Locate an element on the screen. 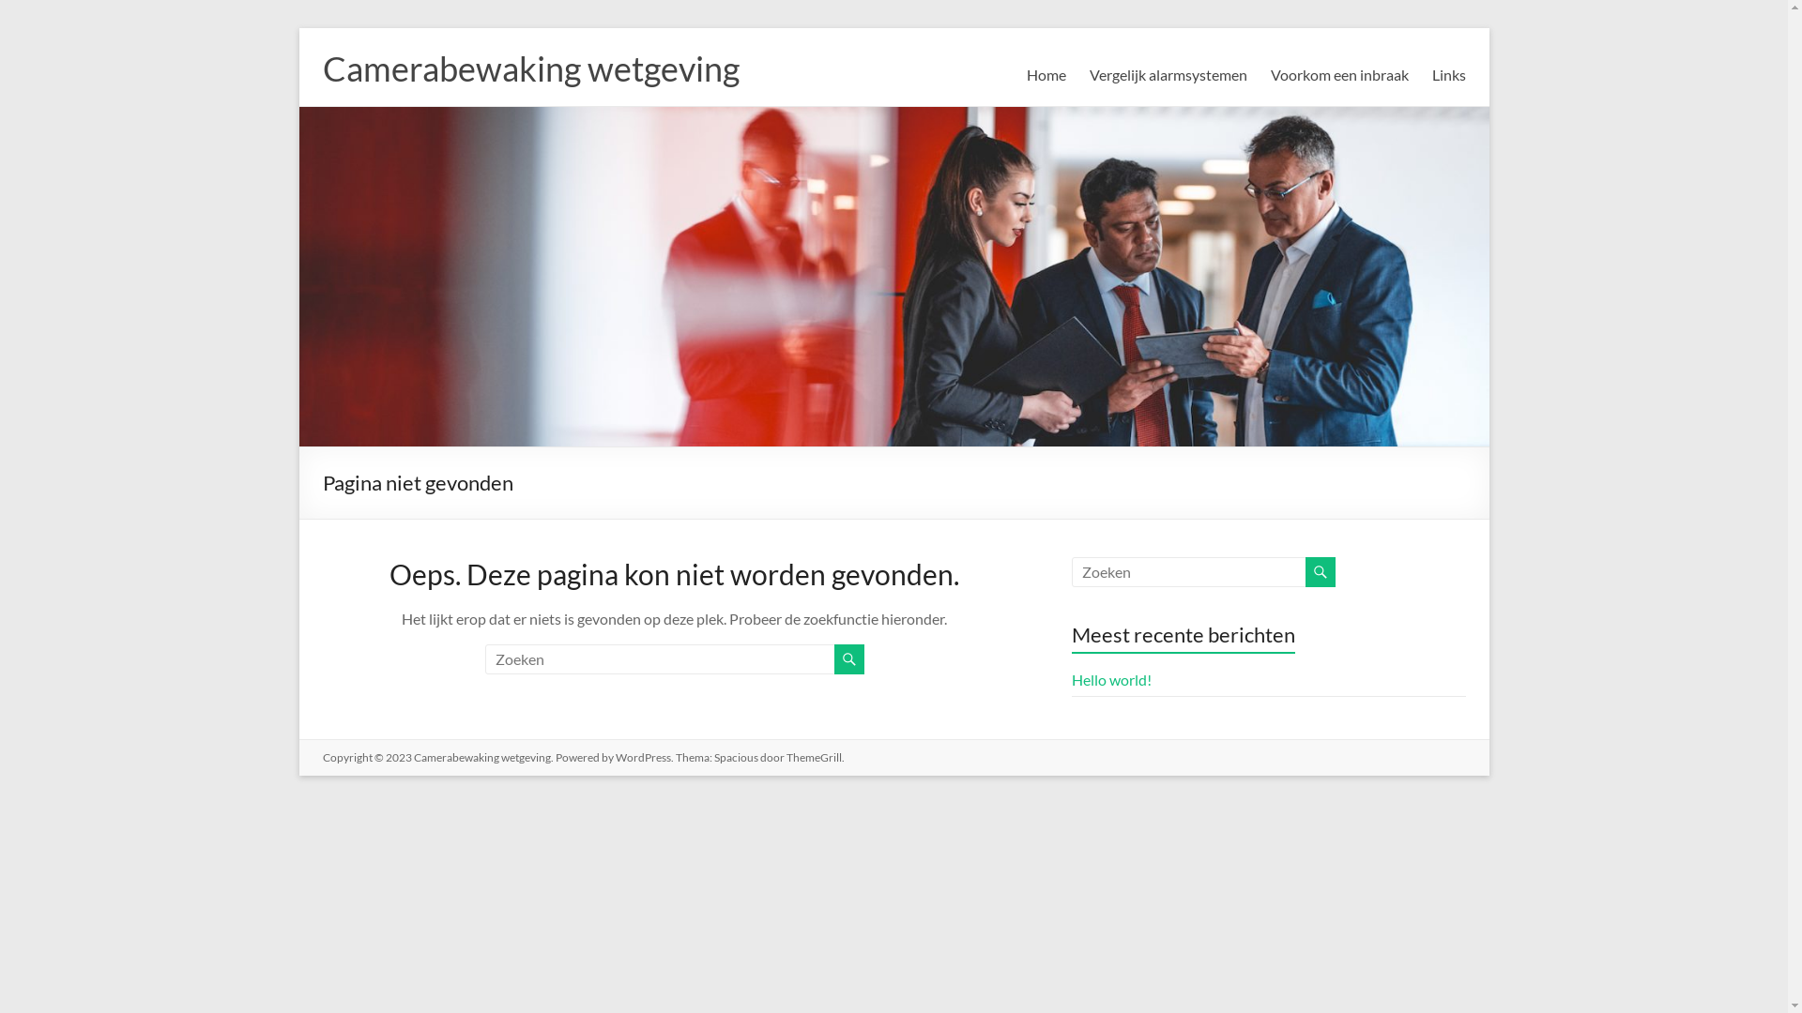 The image size is (1802, 1013). WordPress is located at coordinates (644, 758).